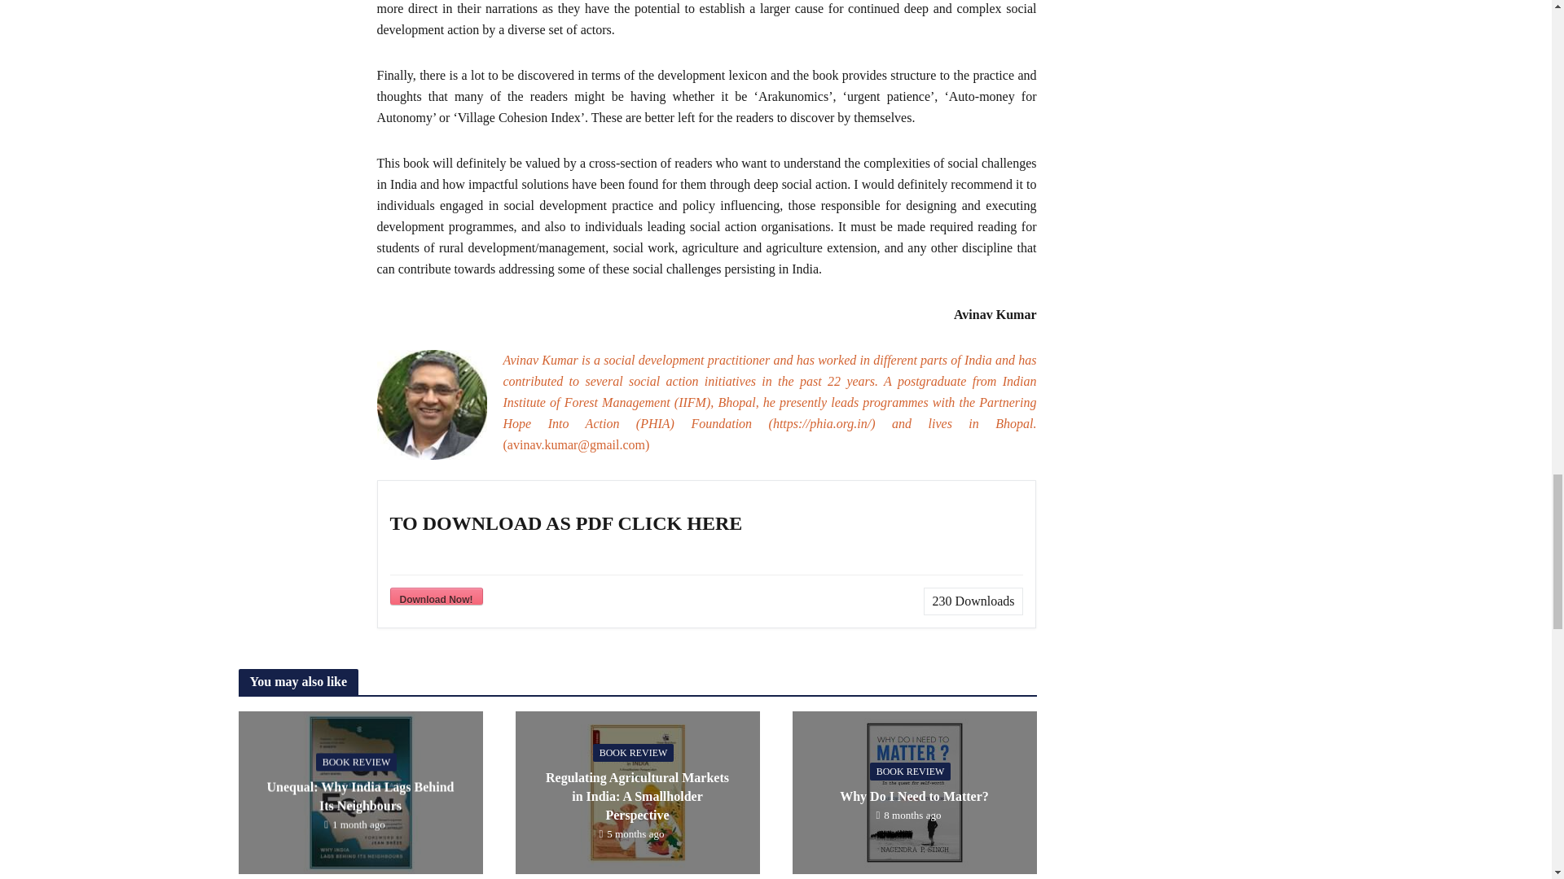  I want to click on TO DOWNLOAD AS PDF CLICK HERE, so click(435, 596).